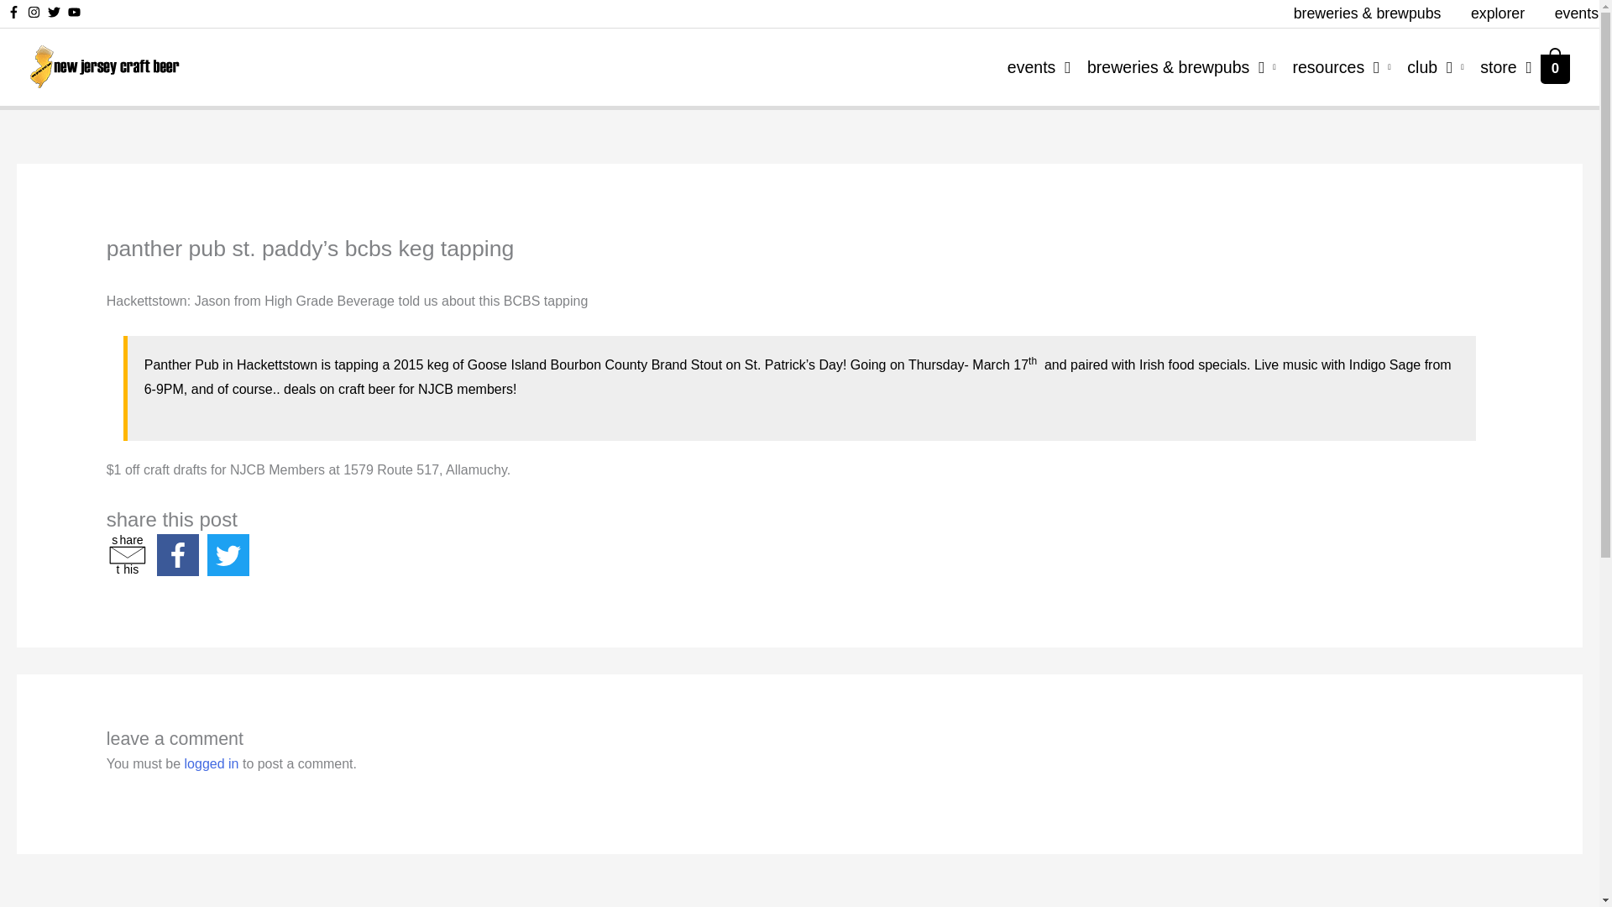  What do you see at coordinates (1030, 66) in the screenshot?
I see `NJCB Beer Resources` at bounding box center [1030, 66].